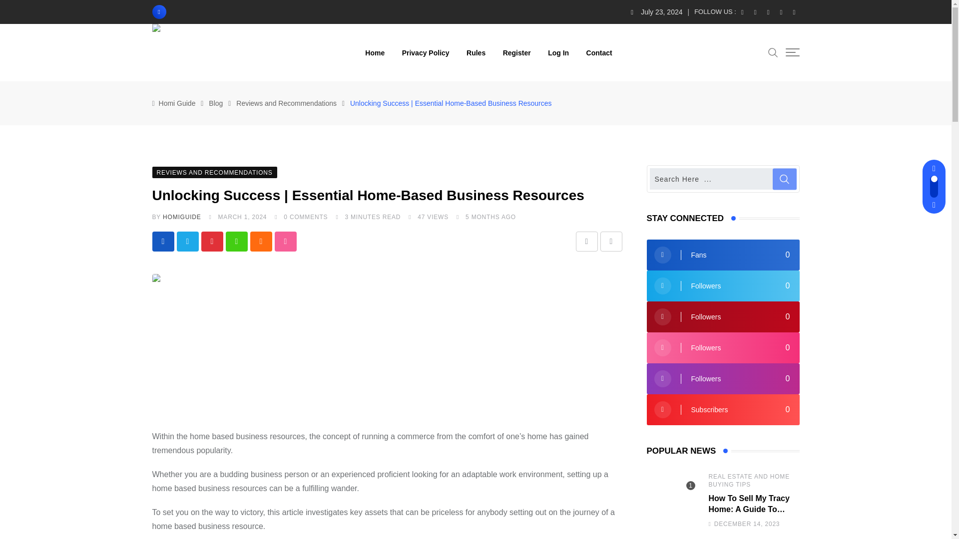  What do you see at coordinates (286, 103) in the screenshot?
I see `Go to the Reviews and Recommendations category archives.` at bounding box center [286, 103].